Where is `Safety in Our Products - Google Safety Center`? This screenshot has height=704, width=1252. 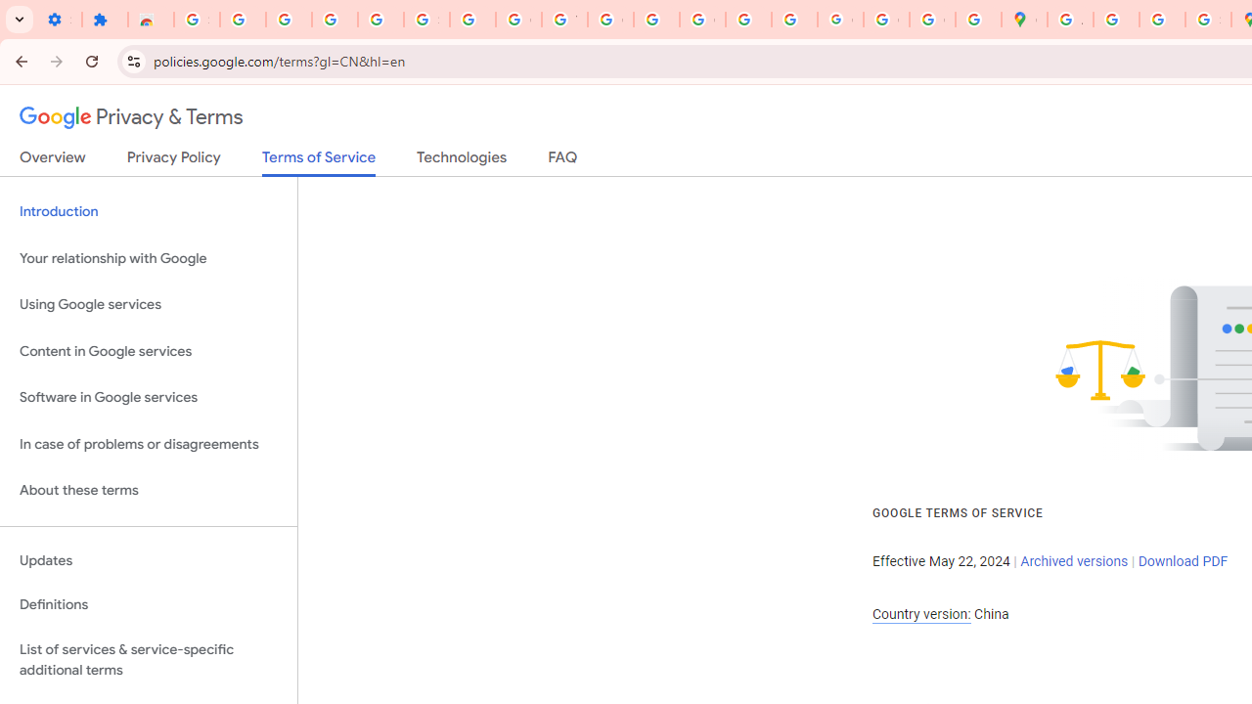 Safety in Our Products - Google Safety Center is located at coordinates (1209, 20).